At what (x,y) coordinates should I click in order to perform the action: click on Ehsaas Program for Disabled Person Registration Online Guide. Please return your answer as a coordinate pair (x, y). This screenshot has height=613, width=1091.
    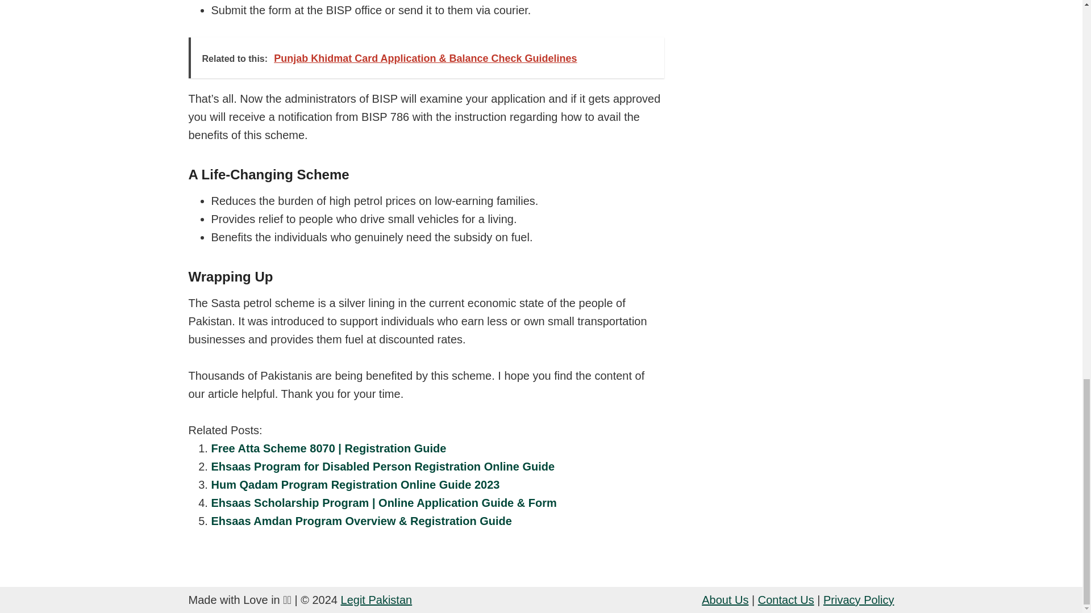
    Looking at the image, I should click on (383, 467).